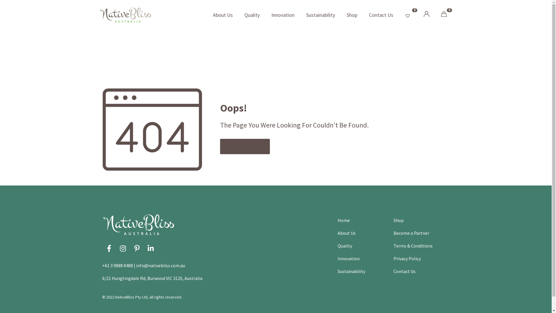 Image resolution: width=556 pixels, height=313 pixels. I want to click on info@nativebliss.com.au, so click(160, 265).